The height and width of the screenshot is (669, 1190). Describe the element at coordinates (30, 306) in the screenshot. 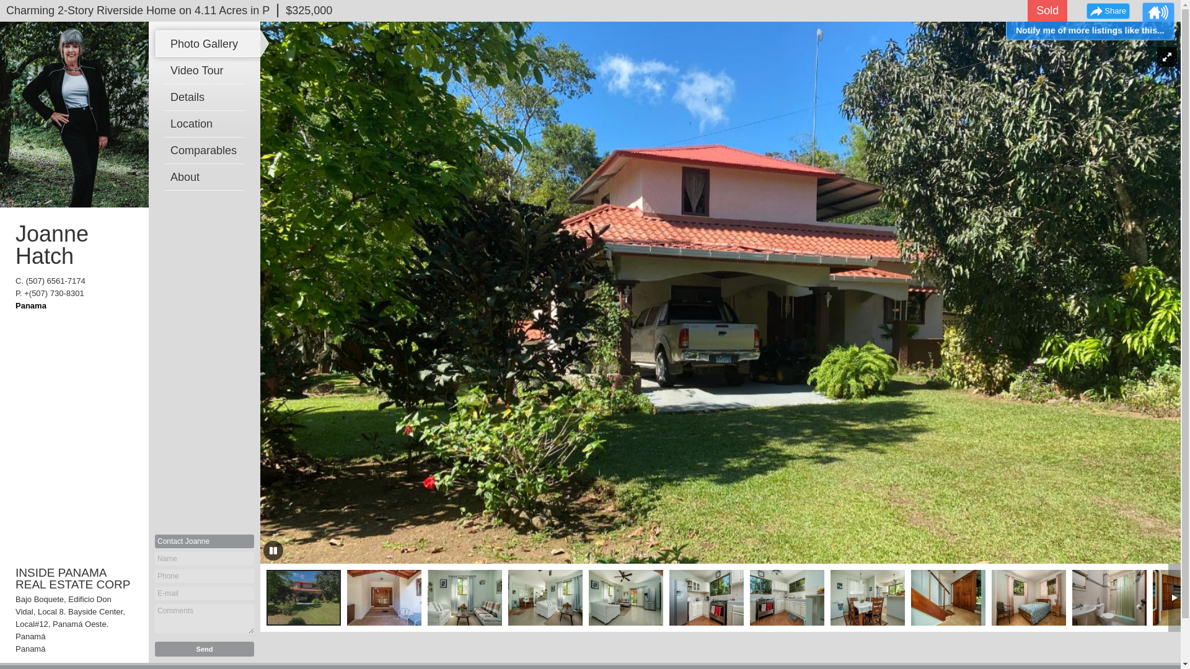

I see `Visit website..` at that location.